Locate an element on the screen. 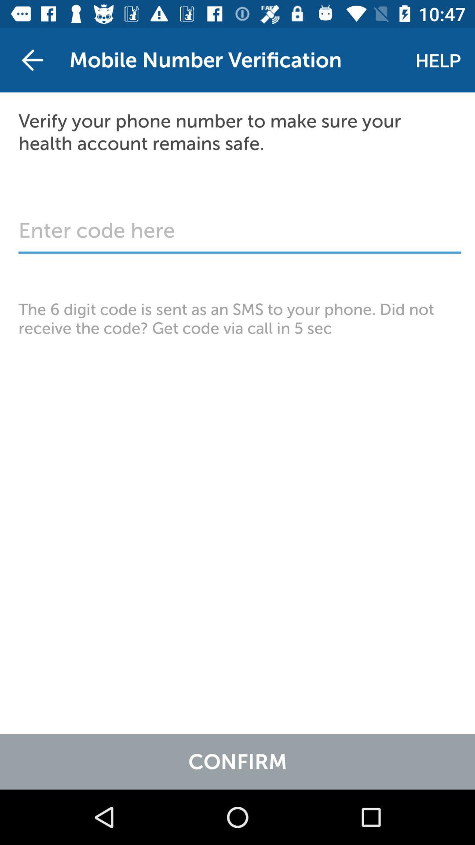 This screenshot has height=845, width=475. turn on the 6 digit item is located at coordinates (237, 319).